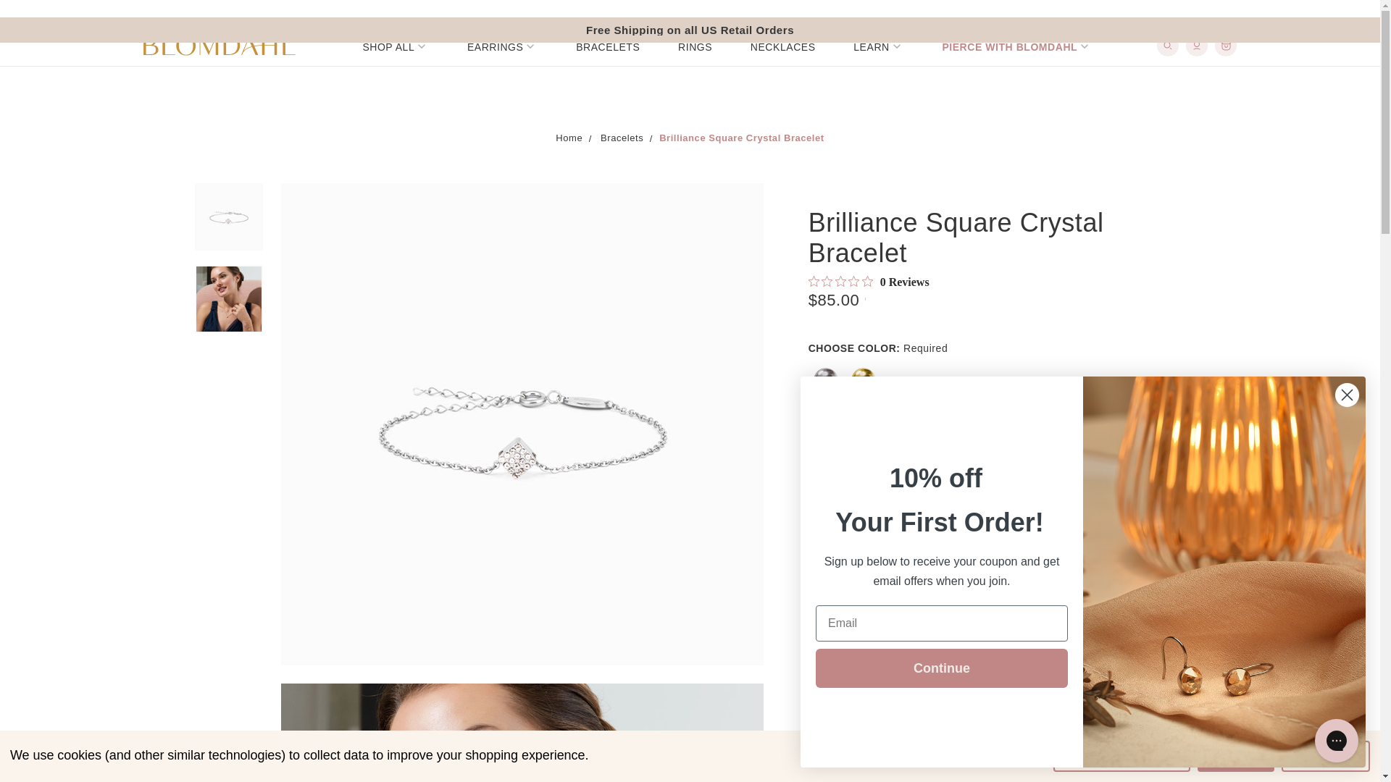  I want to click on SHOP ALL, so click(395, 46).